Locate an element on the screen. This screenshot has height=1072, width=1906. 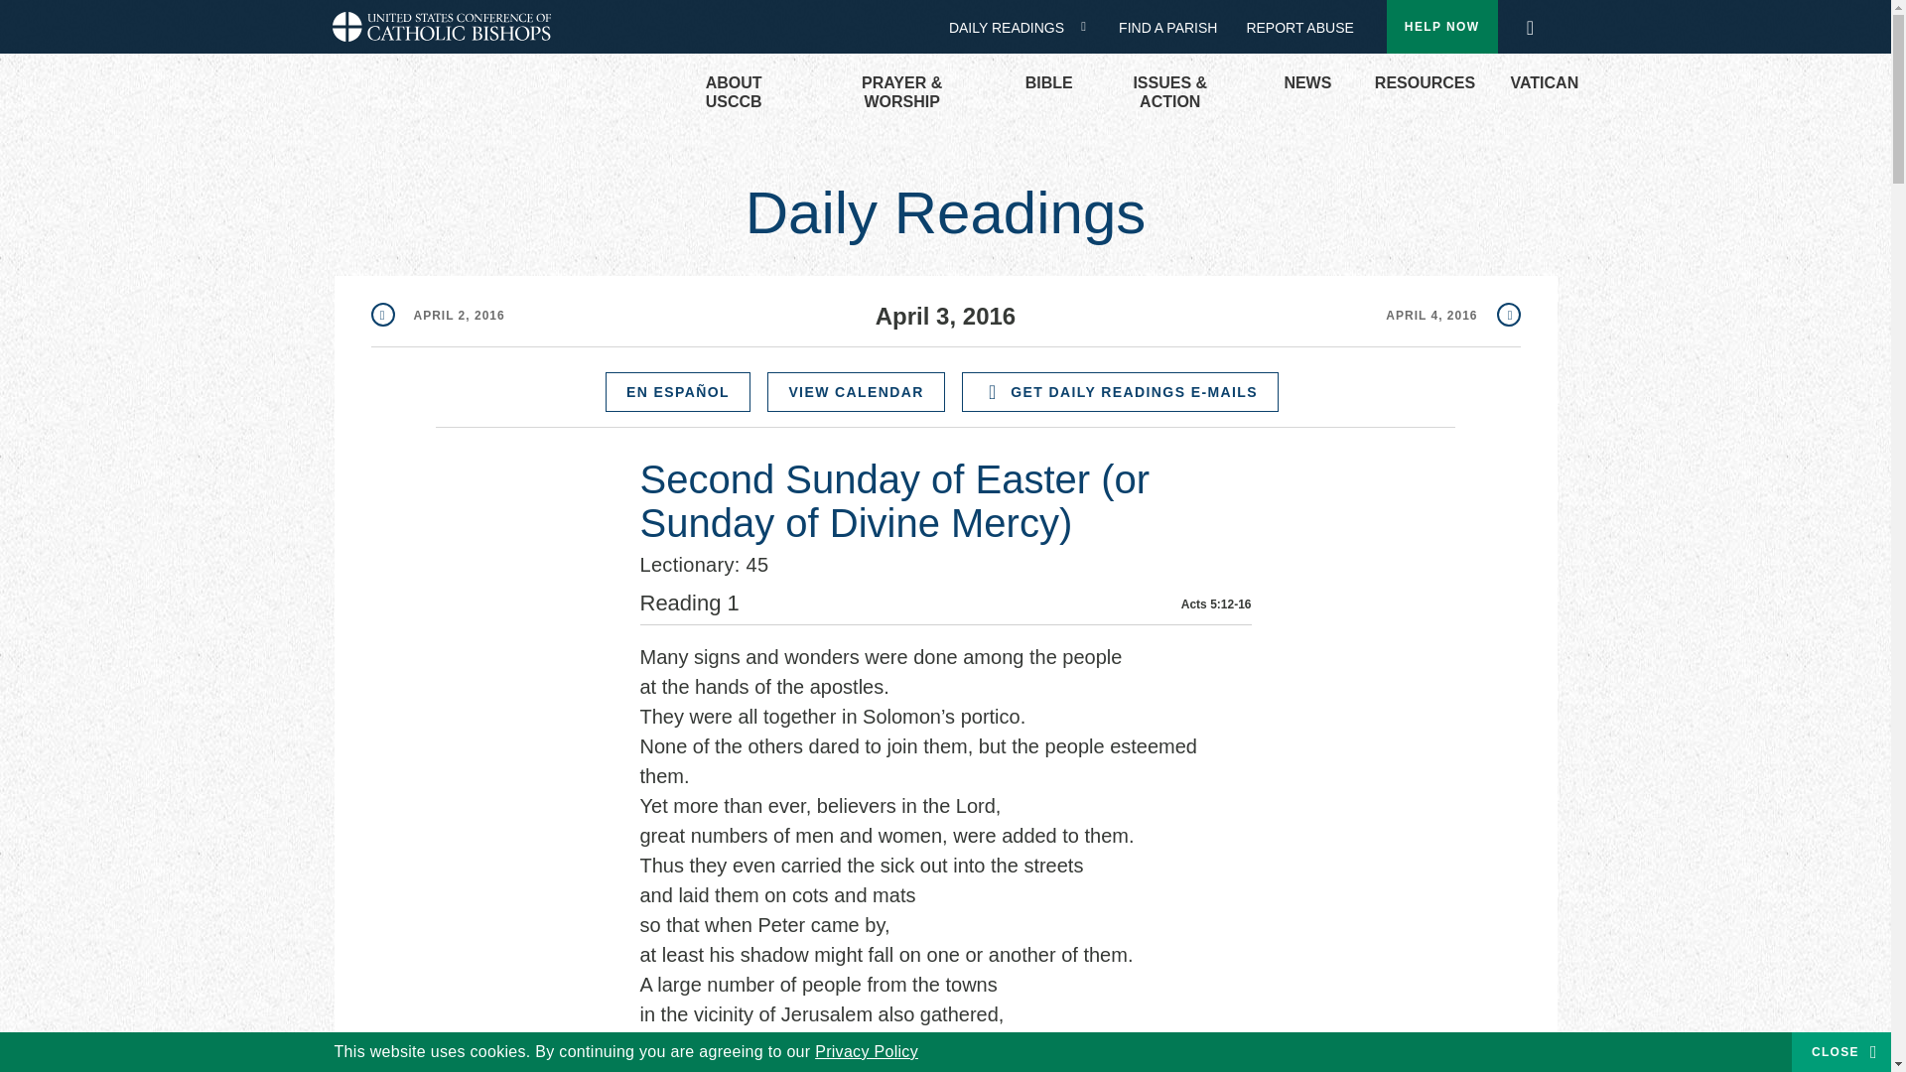
REPORT ABUSE is located at coordinates (1299, 28).